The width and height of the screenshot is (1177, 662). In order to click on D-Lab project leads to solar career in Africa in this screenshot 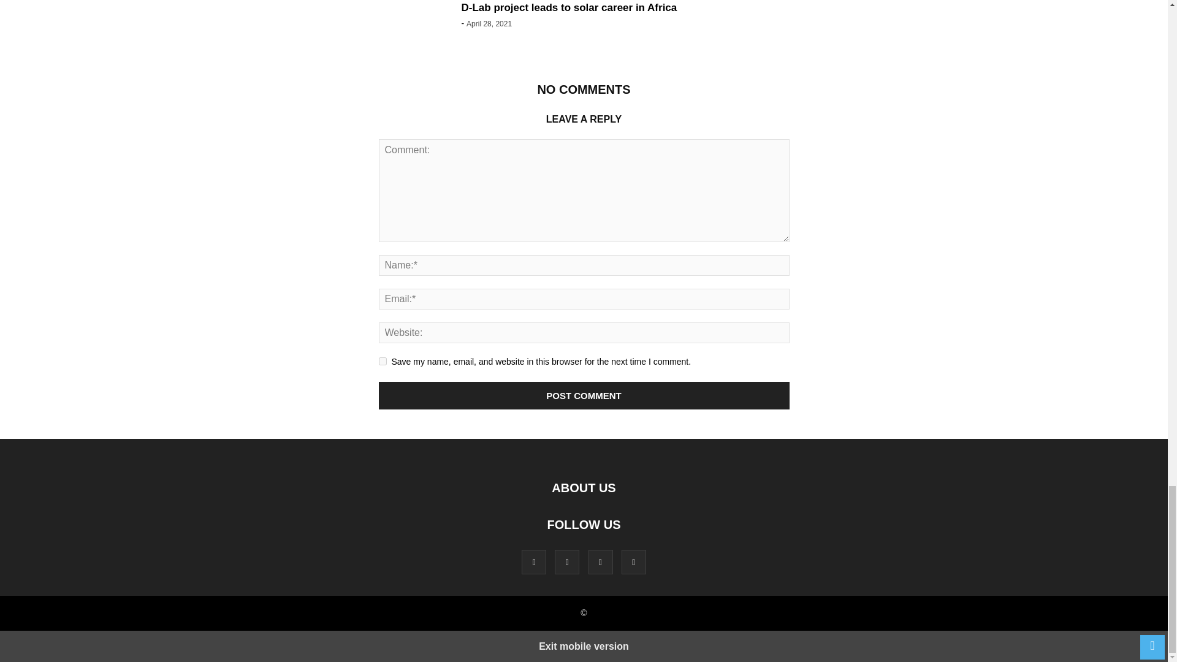, I will do `click(569, 7)`.